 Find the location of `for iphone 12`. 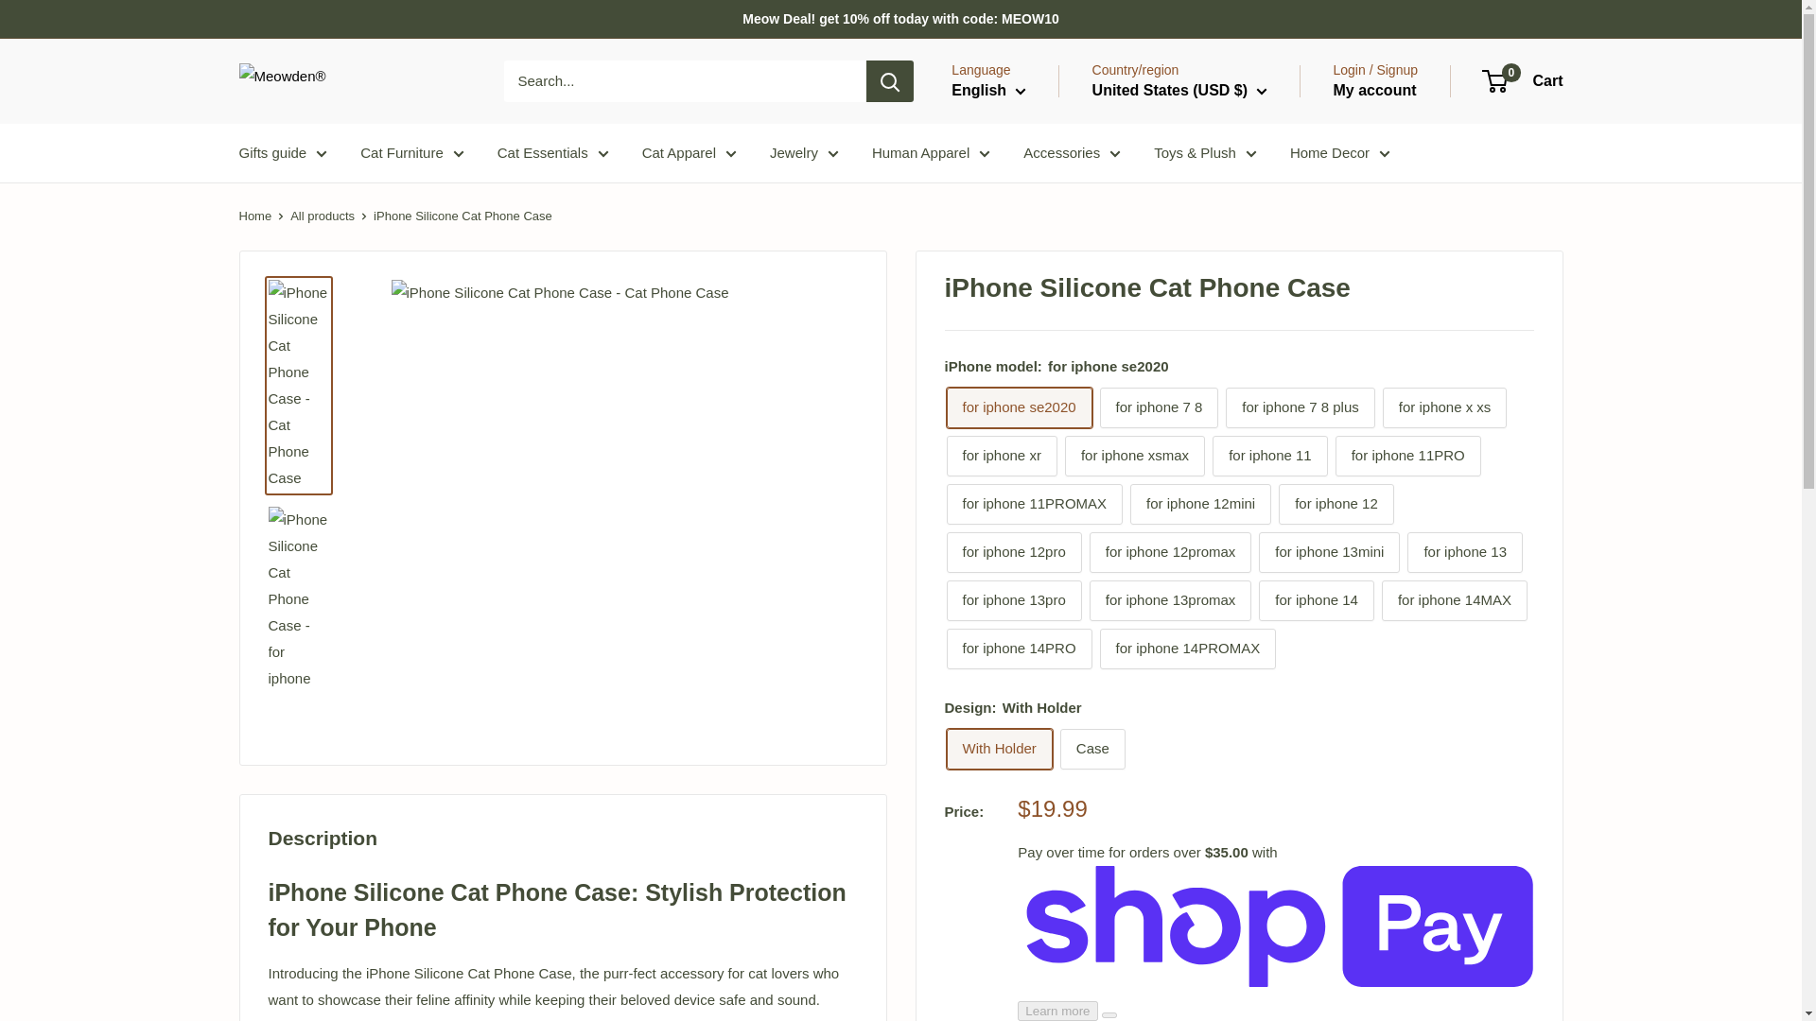

for iphone 12 is located at coordinates (1336, 504).